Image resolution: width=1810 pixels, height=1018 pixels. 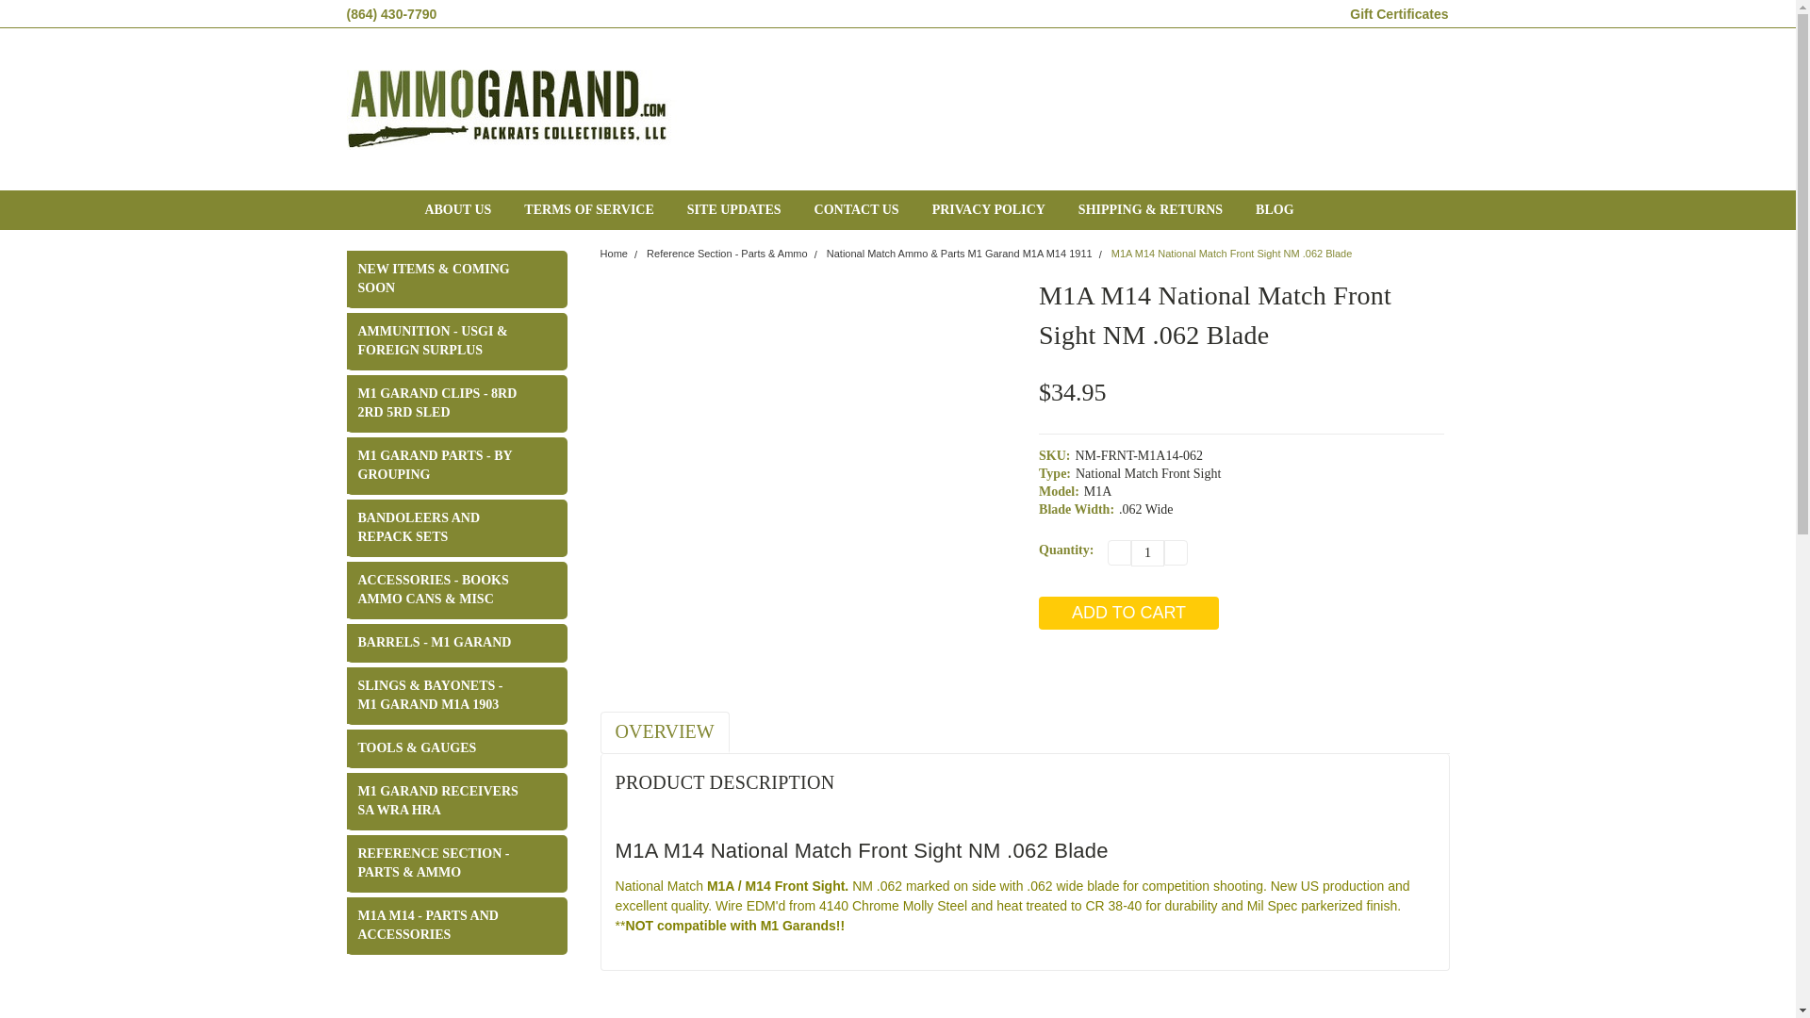 I want to click on Gift Certificates, so click(x=1399, y=13).